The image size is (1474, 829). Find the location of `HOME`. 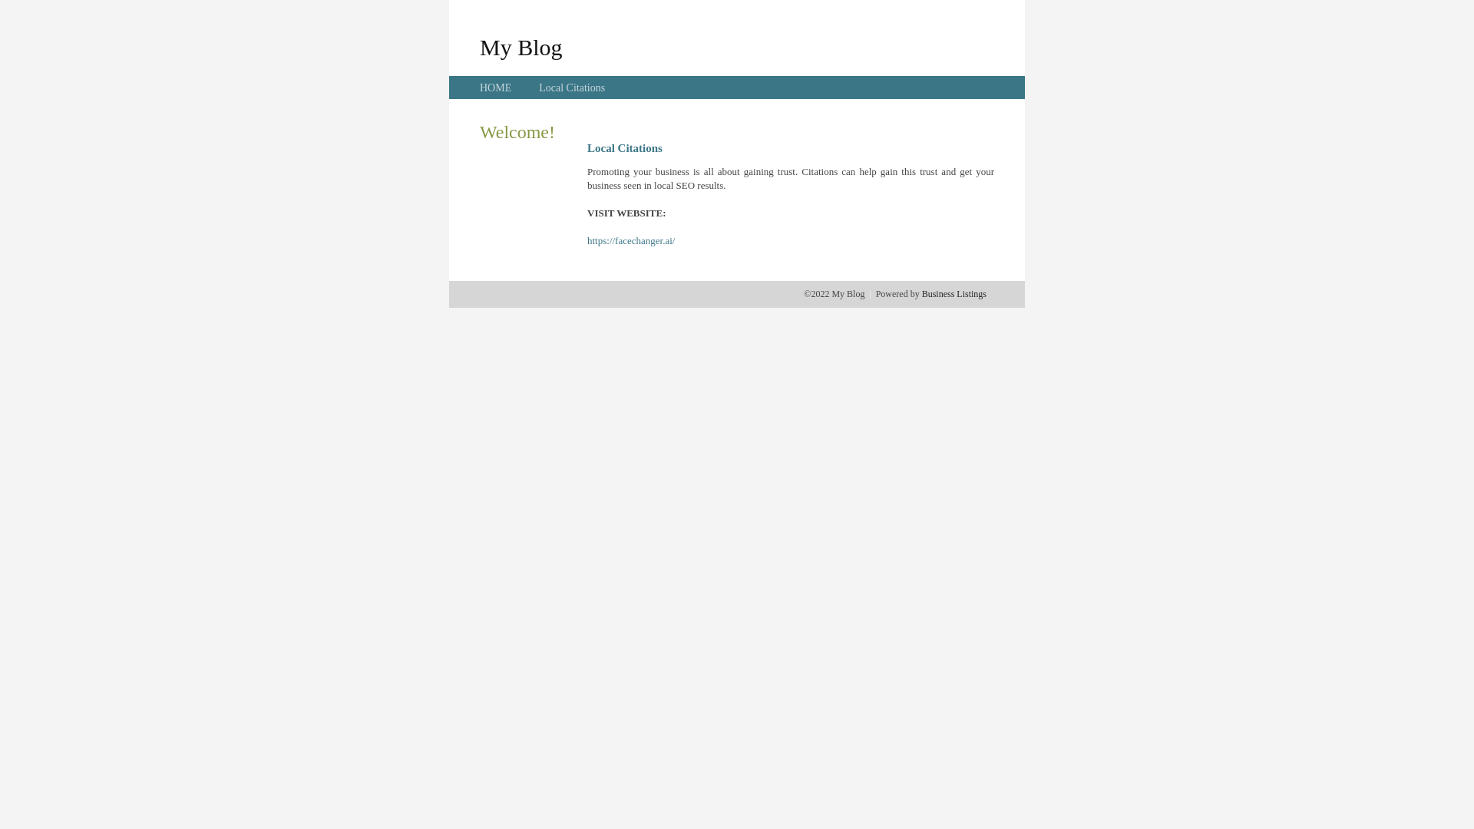

HOME is located at coordinates (496, 88).